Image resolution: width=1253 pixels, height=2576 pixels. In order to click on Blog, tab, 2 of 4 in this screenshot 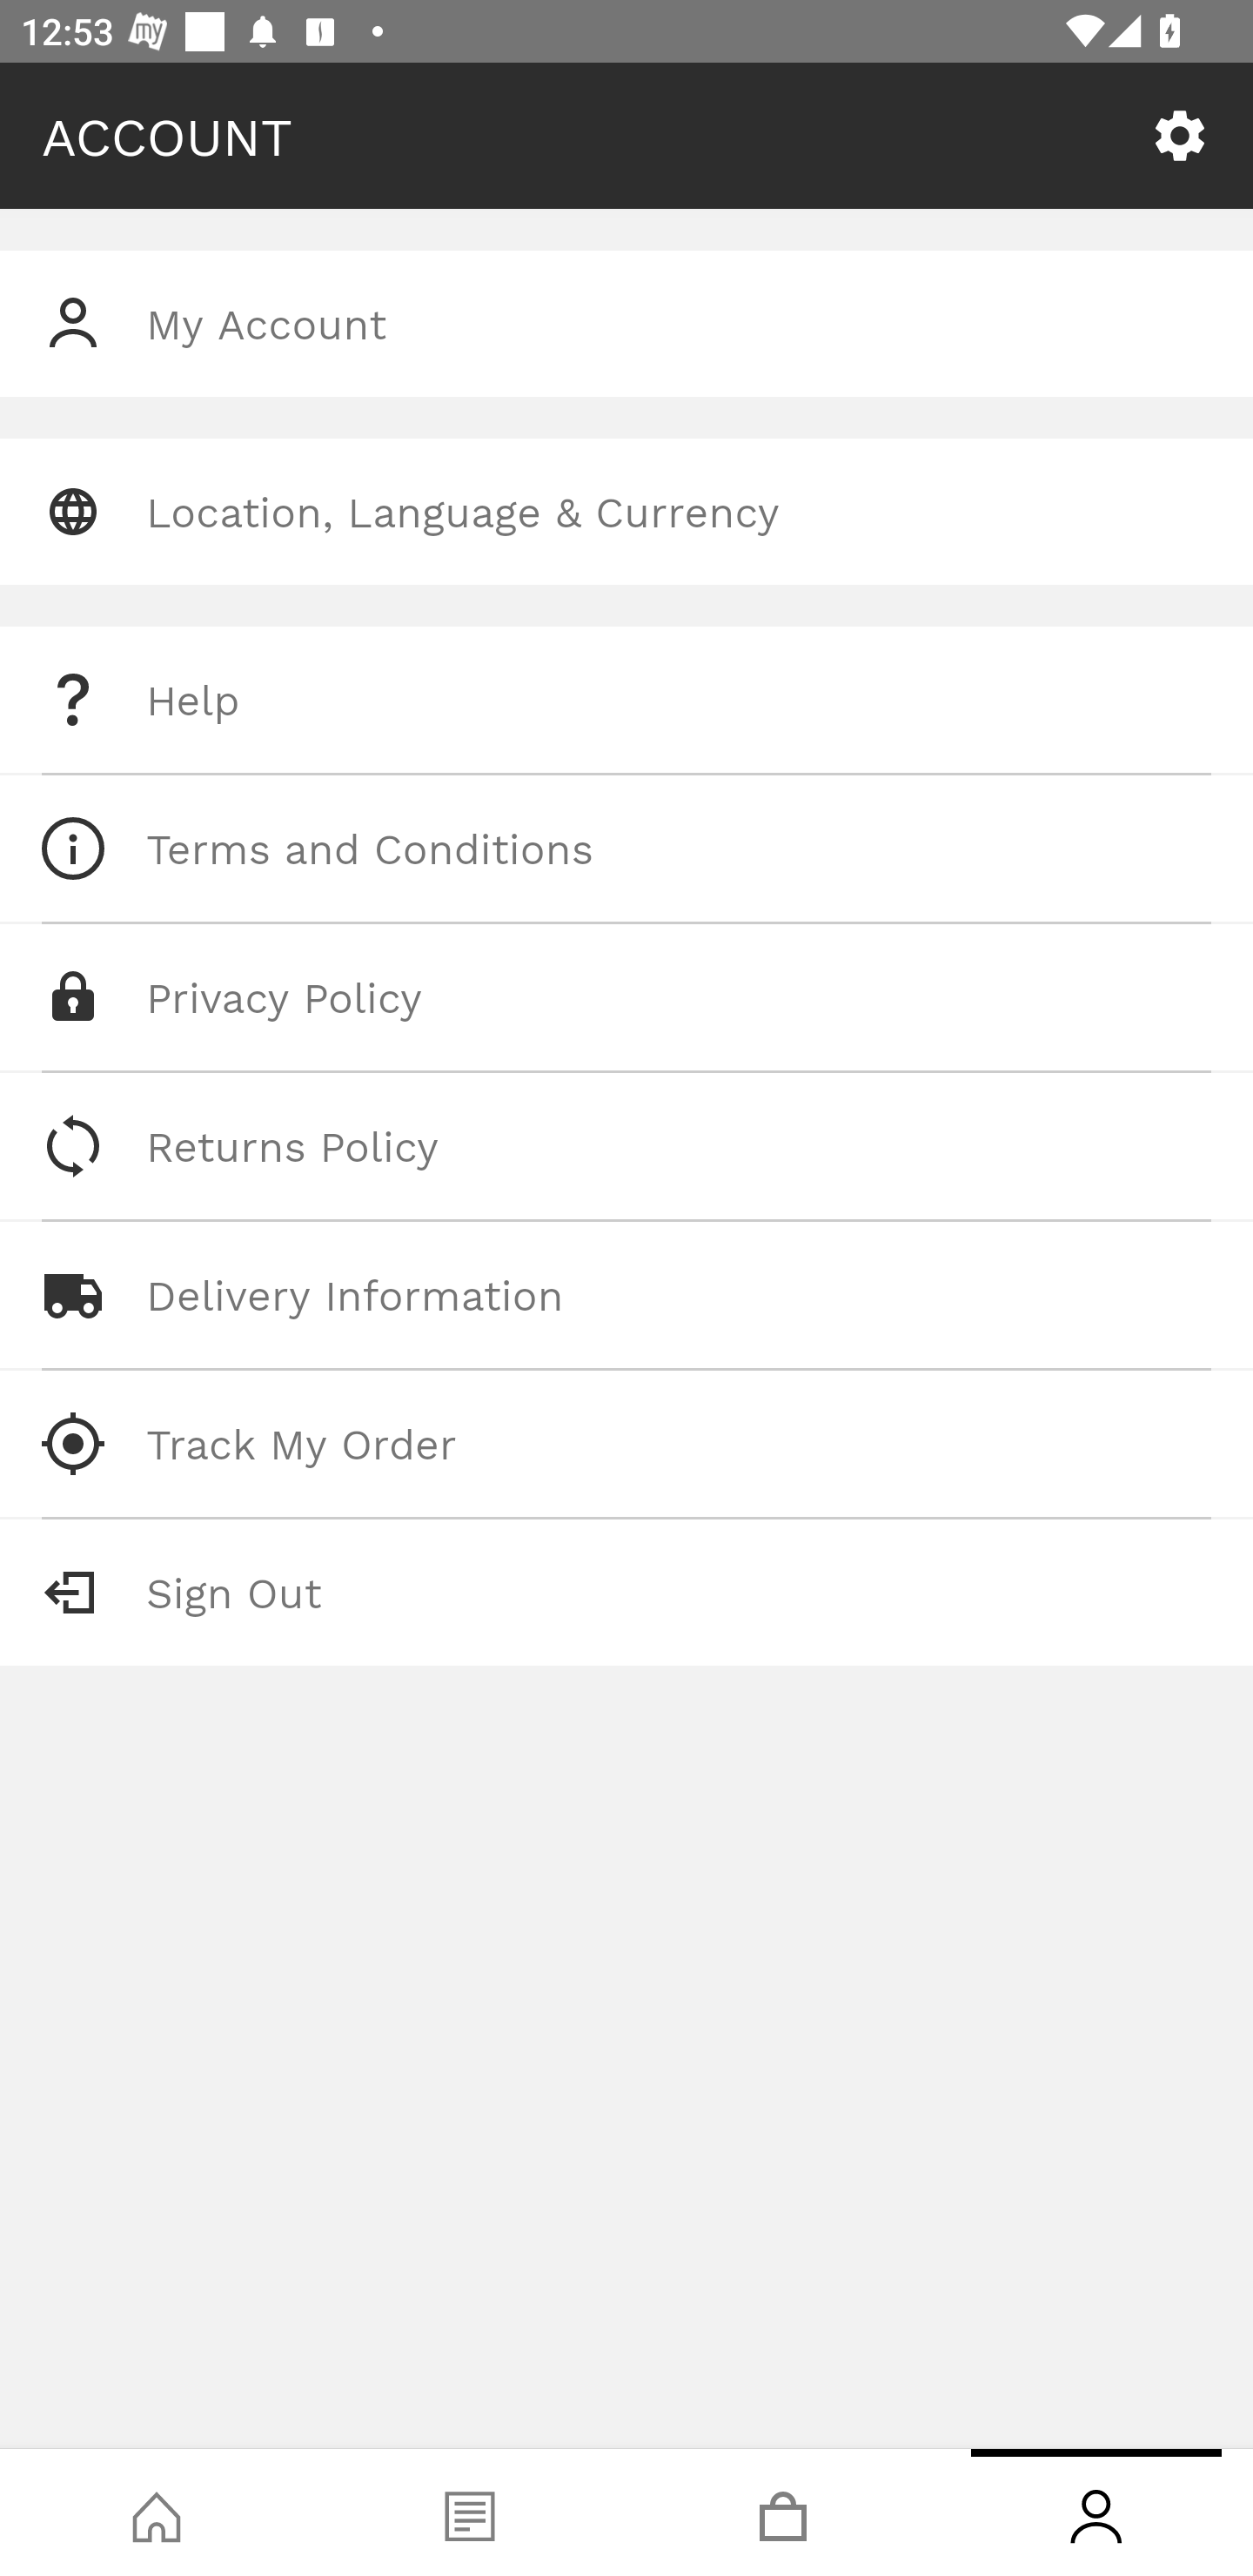, I will do `click(470, 2512)`.